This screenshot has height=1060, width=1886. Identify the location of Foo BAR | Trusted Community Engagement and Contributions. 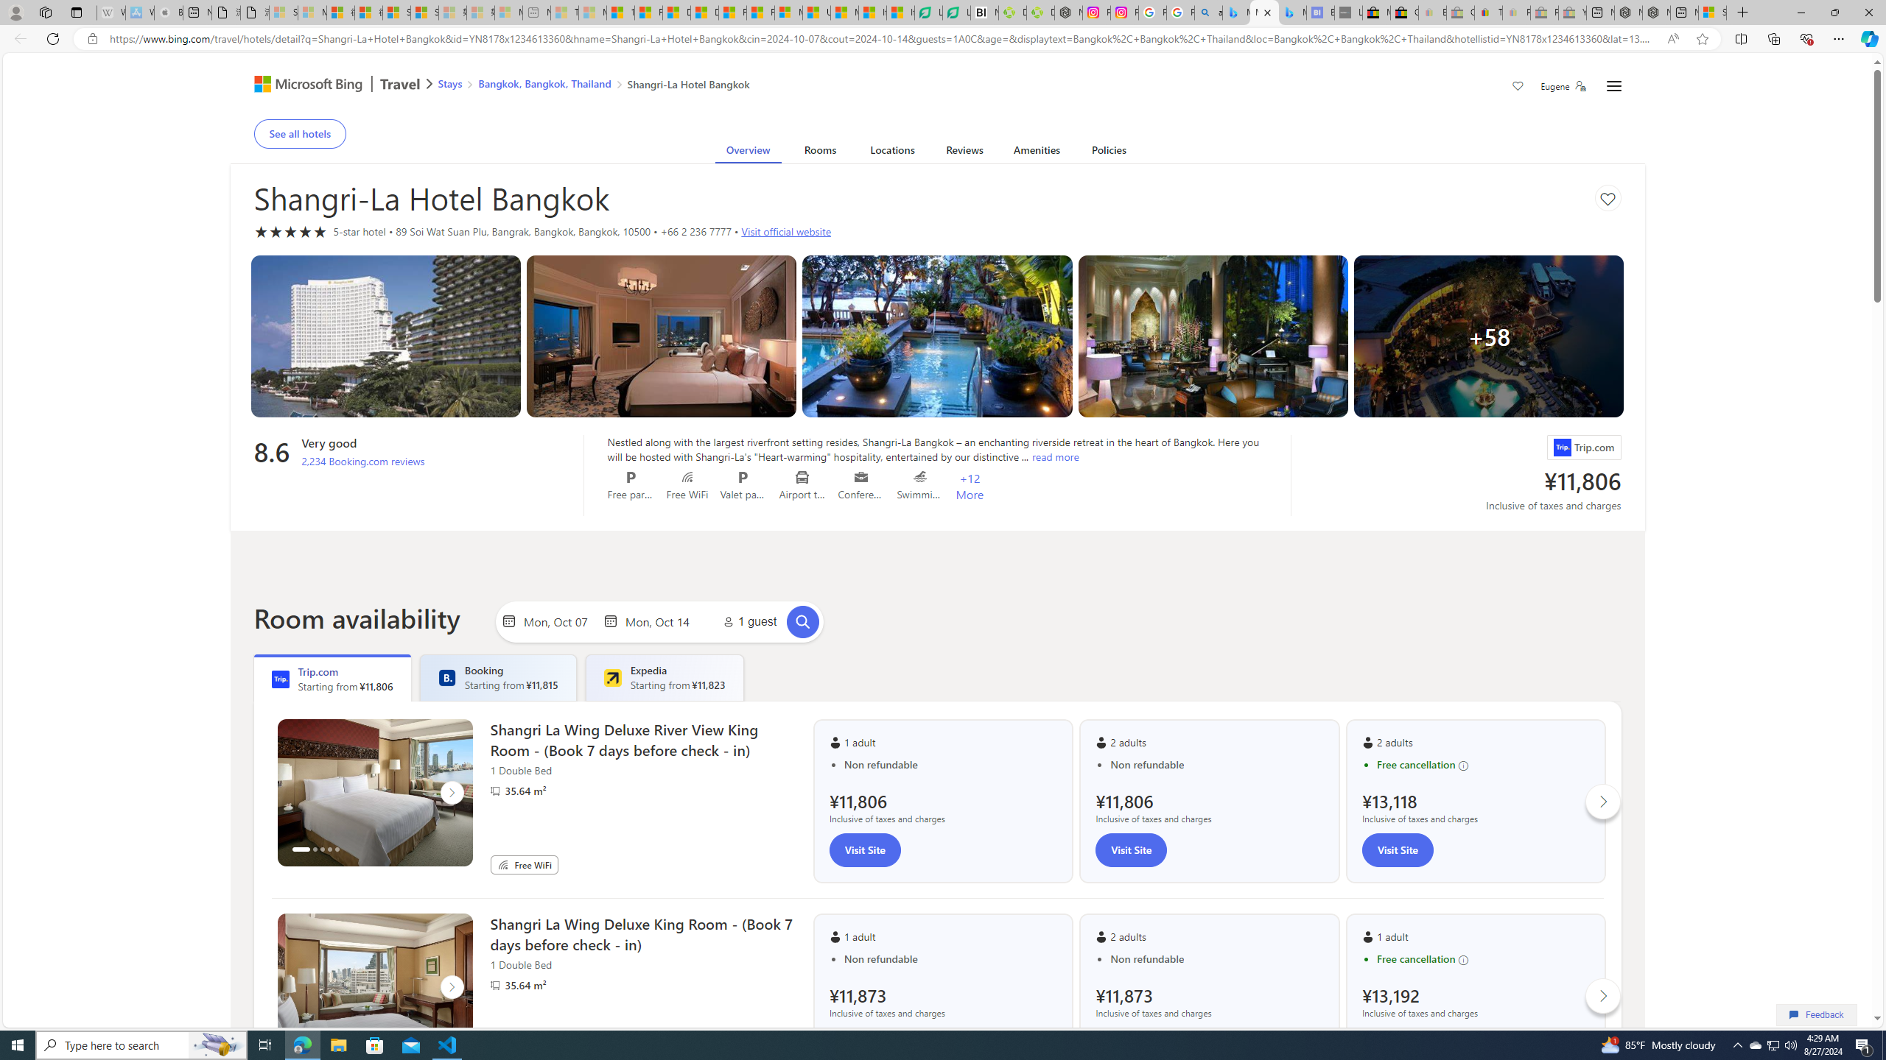
(760, 13).